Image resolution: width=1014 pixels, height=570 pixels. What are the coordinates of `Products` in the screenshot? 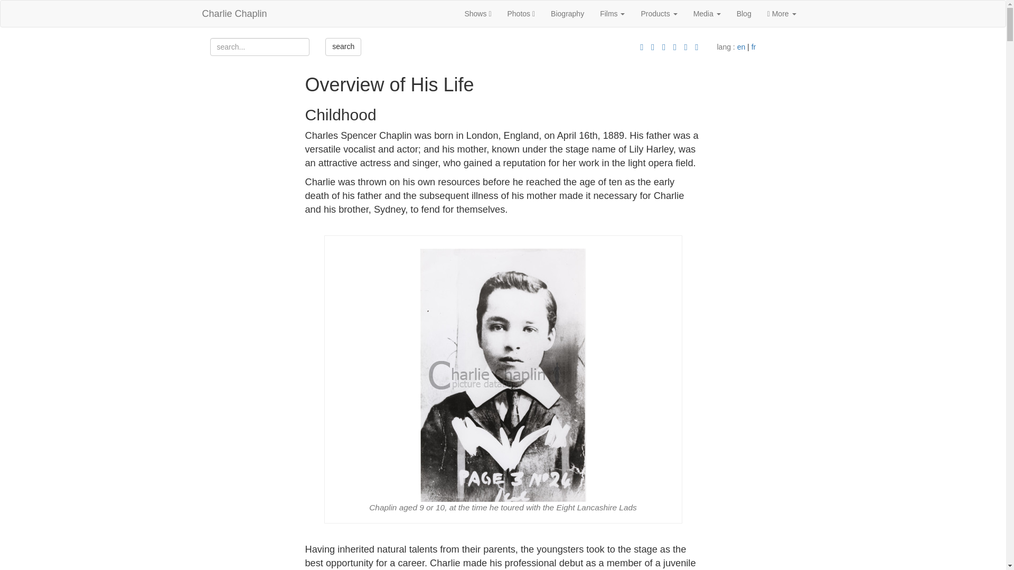 It's located at (659, 14).